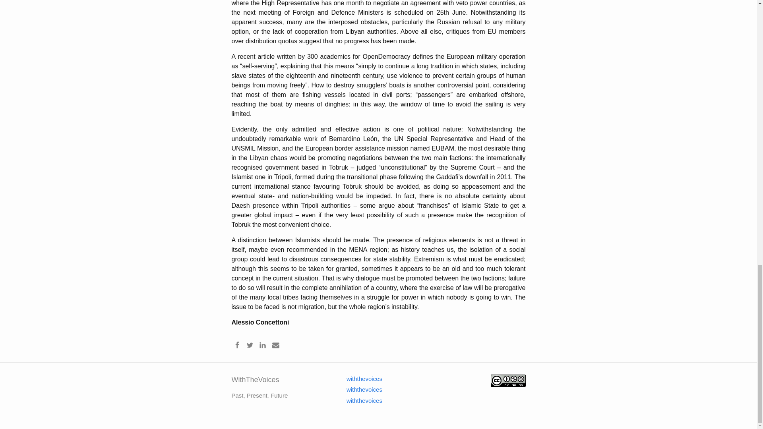 The width and height of the screenshot is (763, 429). Describe the element at coordinates (359, 389) in the screenshot. I see `withthevoices` at that location.